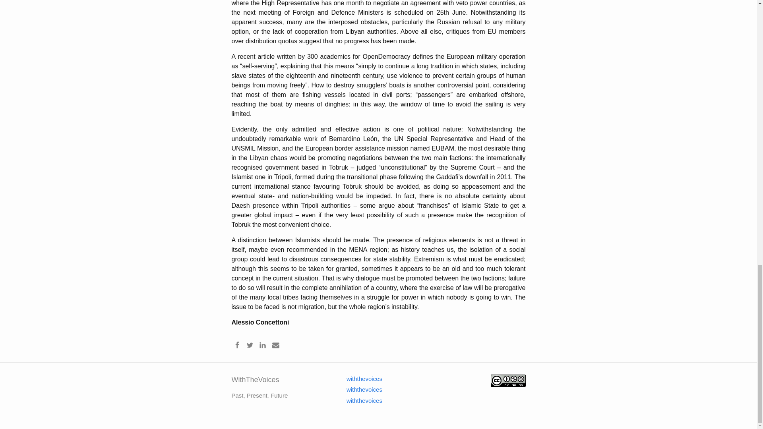 The width and height of the screenshot is (763, 429). Describe the element at coordinates (359, 389) in the screenshot. I see `withthevoices` at that location.